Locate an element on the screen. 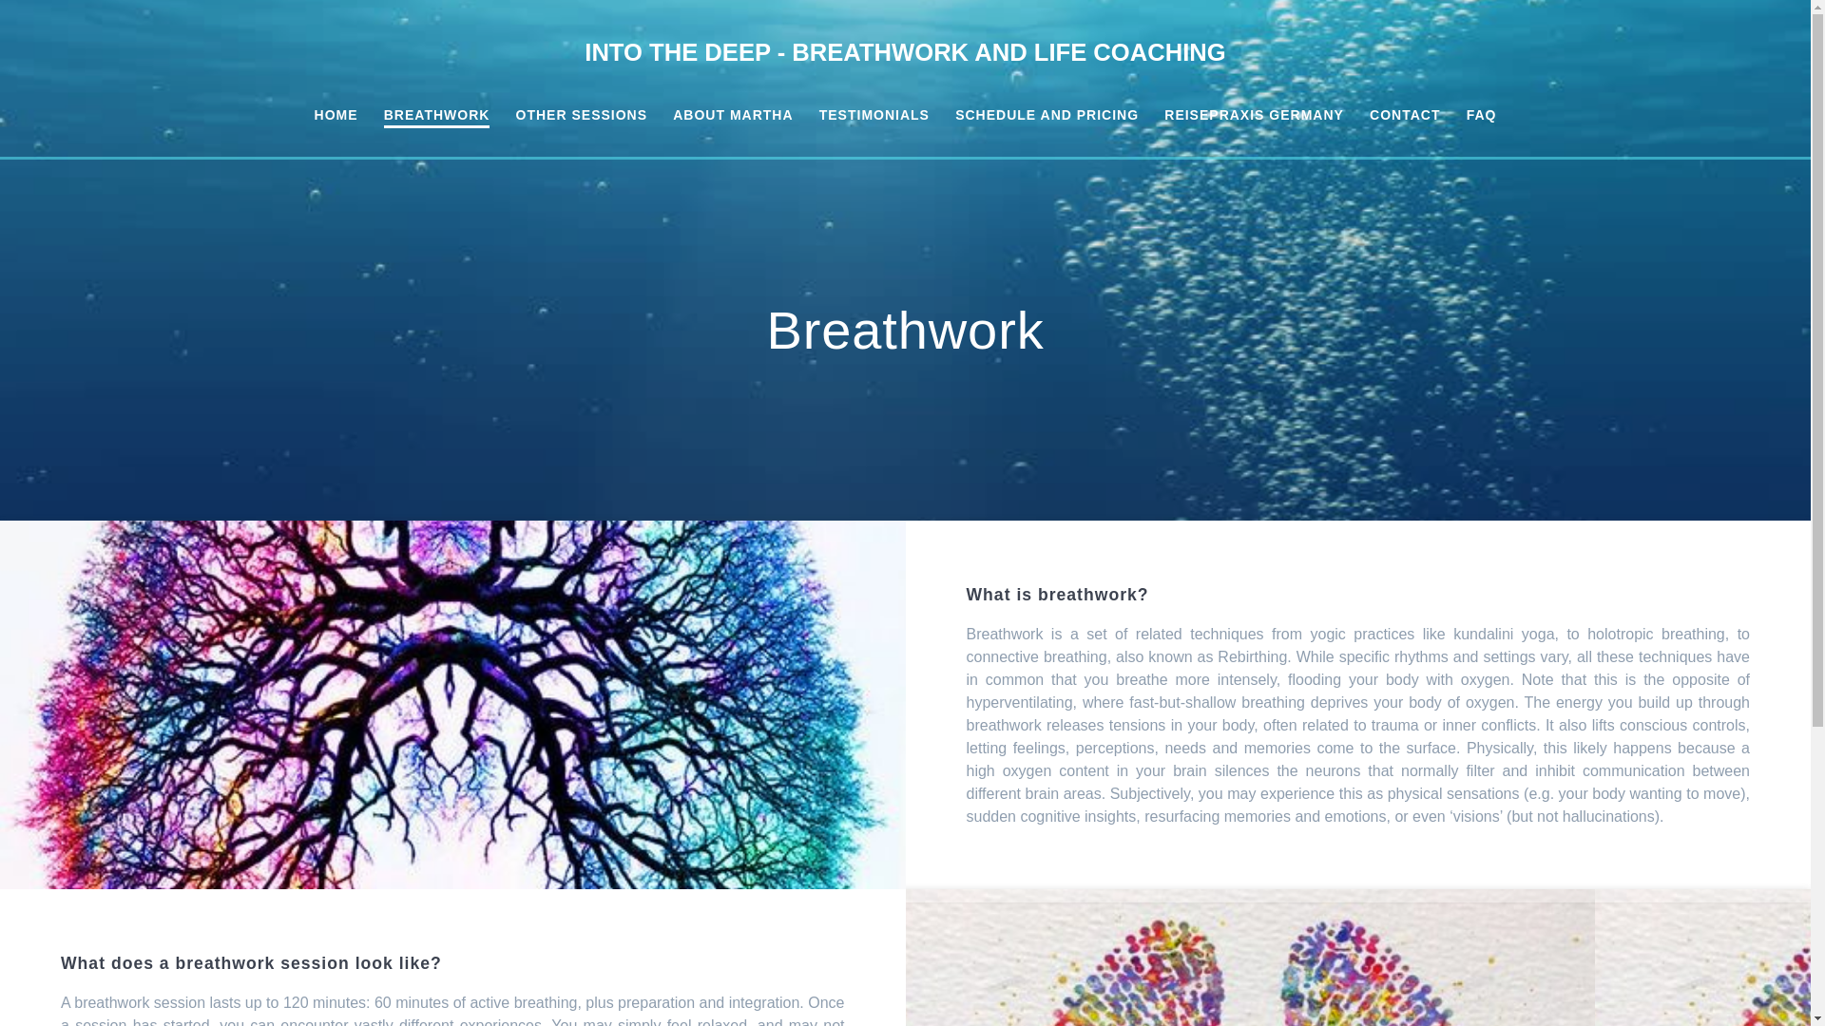  HOME is located at coordinates (336, 116).